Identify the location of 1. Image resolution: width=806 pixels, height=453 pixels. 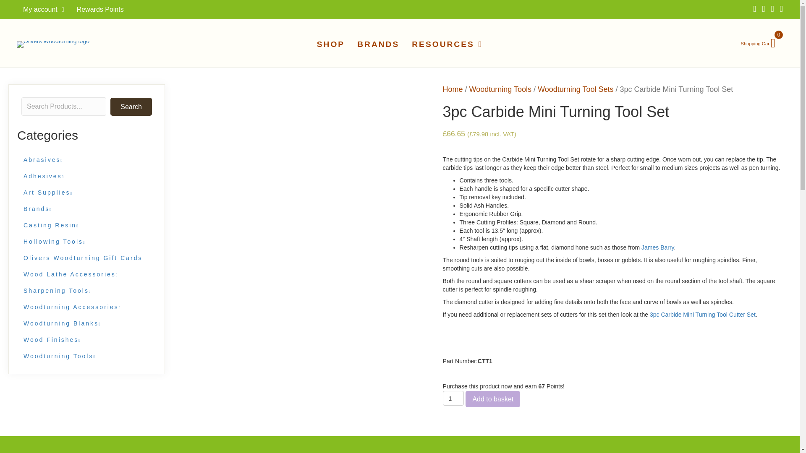
(453, 398).